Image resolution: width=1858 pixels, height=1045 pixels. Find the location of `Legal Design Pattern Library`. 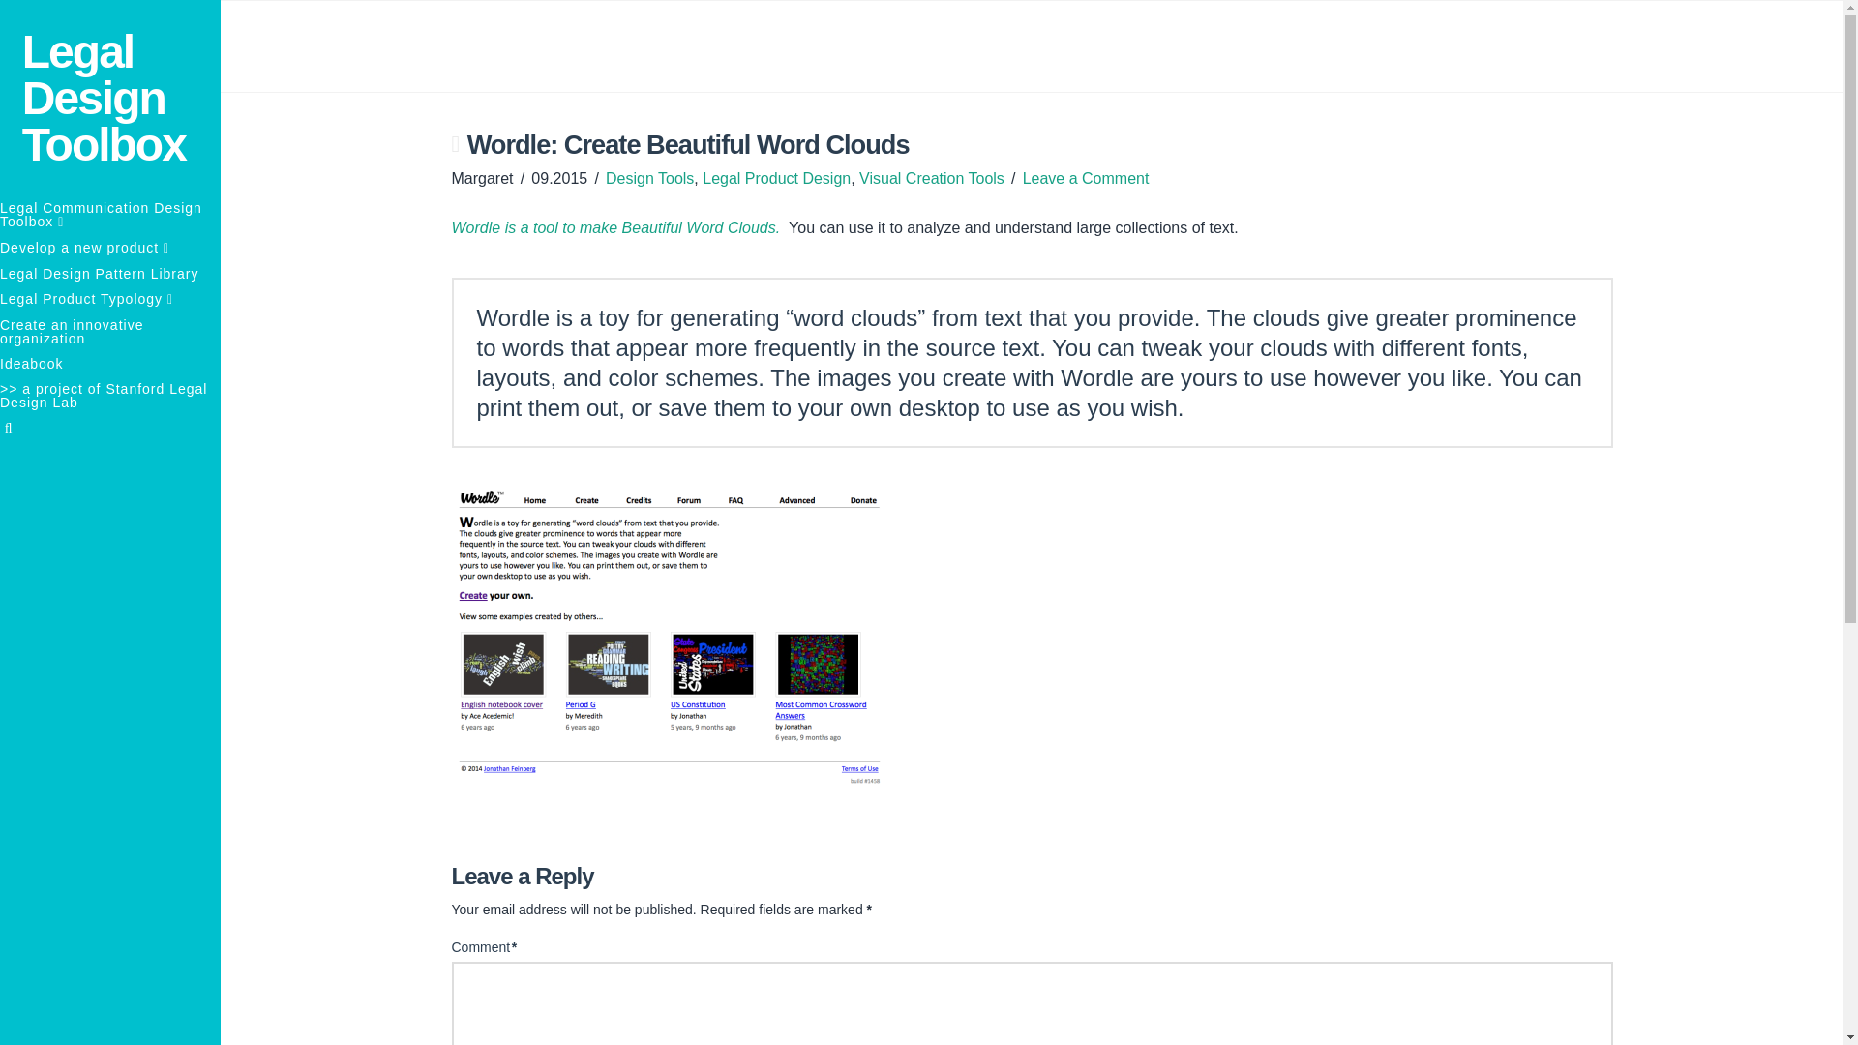

Legal Design Pattern Library is located at coordinates (110, 273).